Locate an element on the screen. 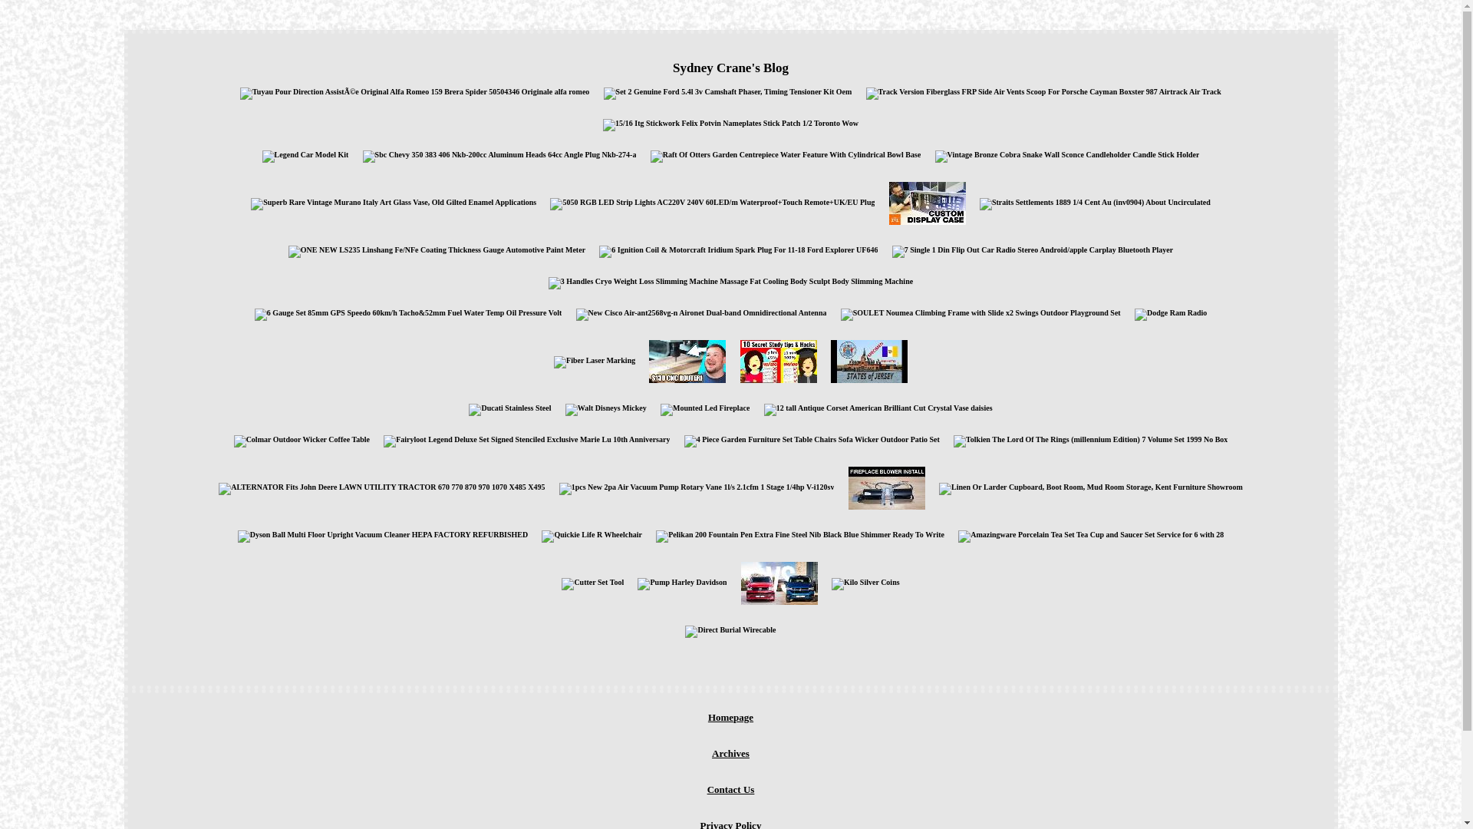  Archives is located at coordinates (730, 754).